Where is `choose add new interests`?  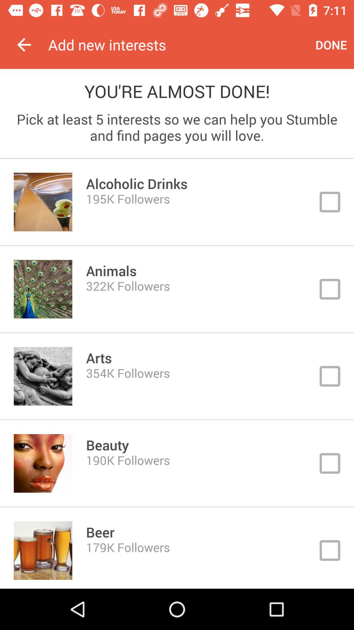 choose add new interests is located at coordinates (178, 45).